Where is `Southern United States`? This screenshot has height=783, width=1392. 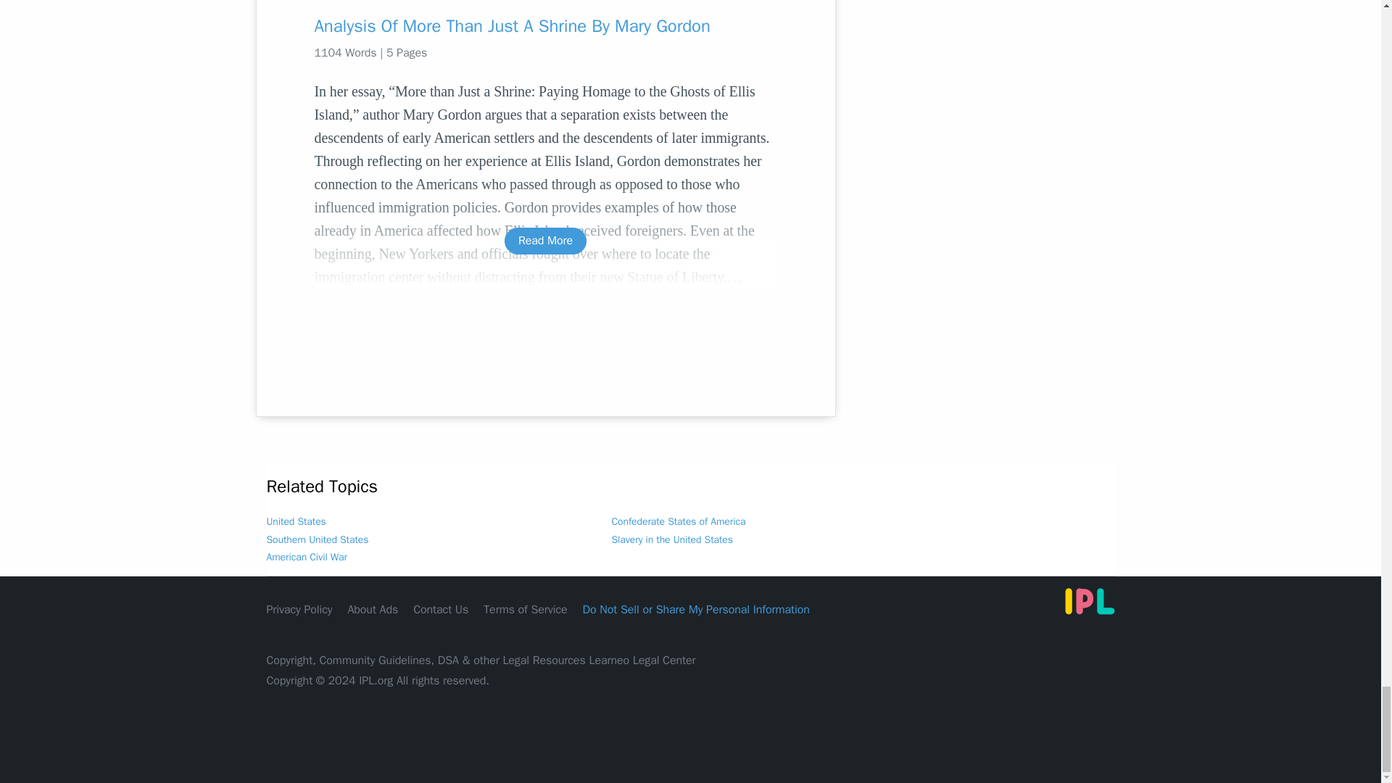
Southern United States is located at coordinates (318, 539).